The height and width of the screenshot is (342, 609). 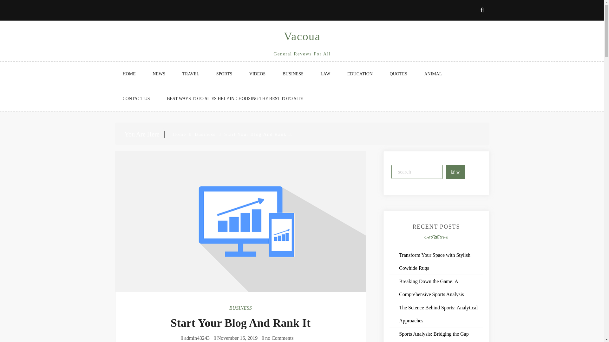 I want to click on EDUCATION, so click(x=360, y=74).